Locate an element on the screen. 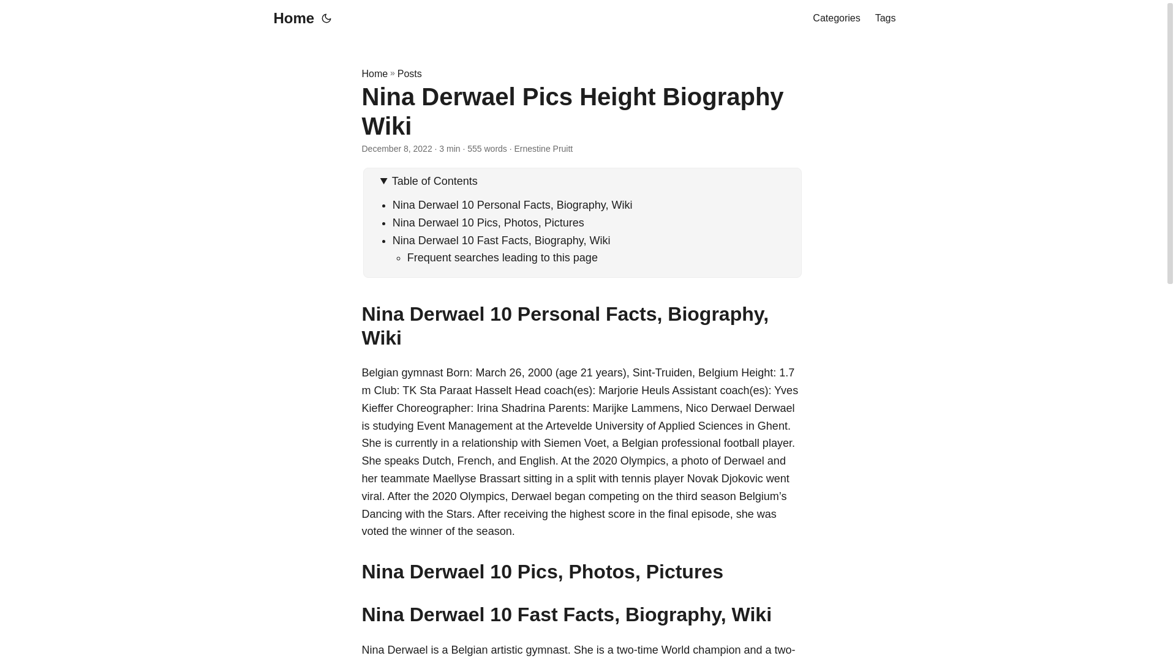  Frequent searches leading to this page is located at coordinates (502, 257).